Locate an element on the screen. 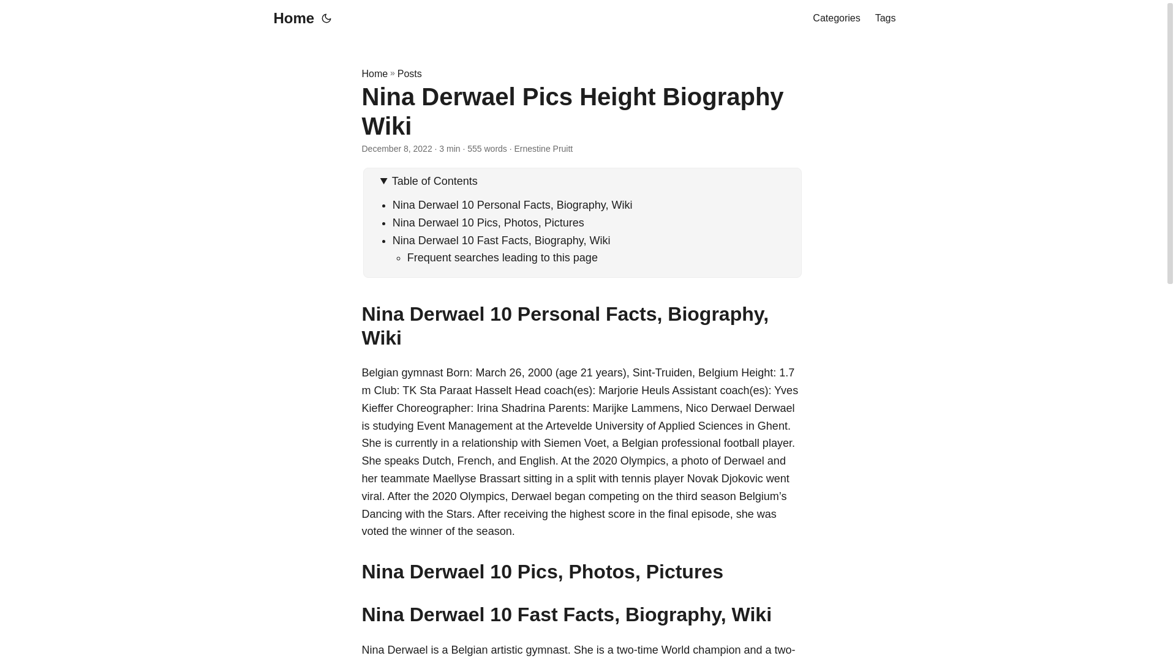  Frequent searches leading to this page is located at coordinates (502, 257).